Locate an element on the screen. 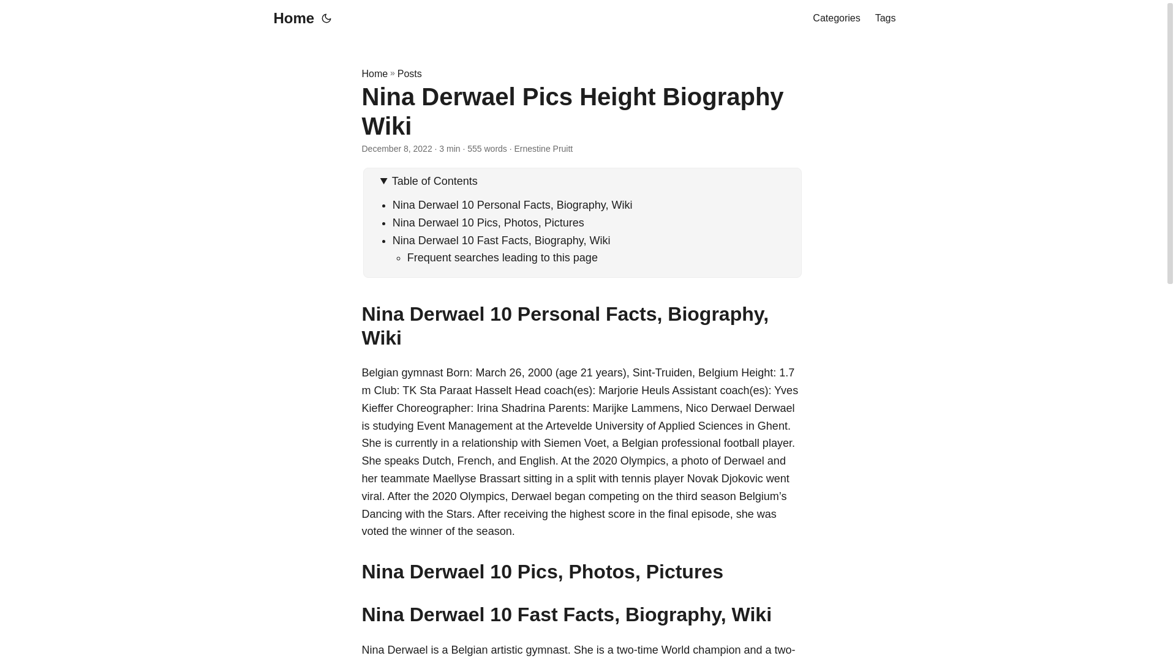  Frequent searches leading to this page is located at coordinates (502, 257).